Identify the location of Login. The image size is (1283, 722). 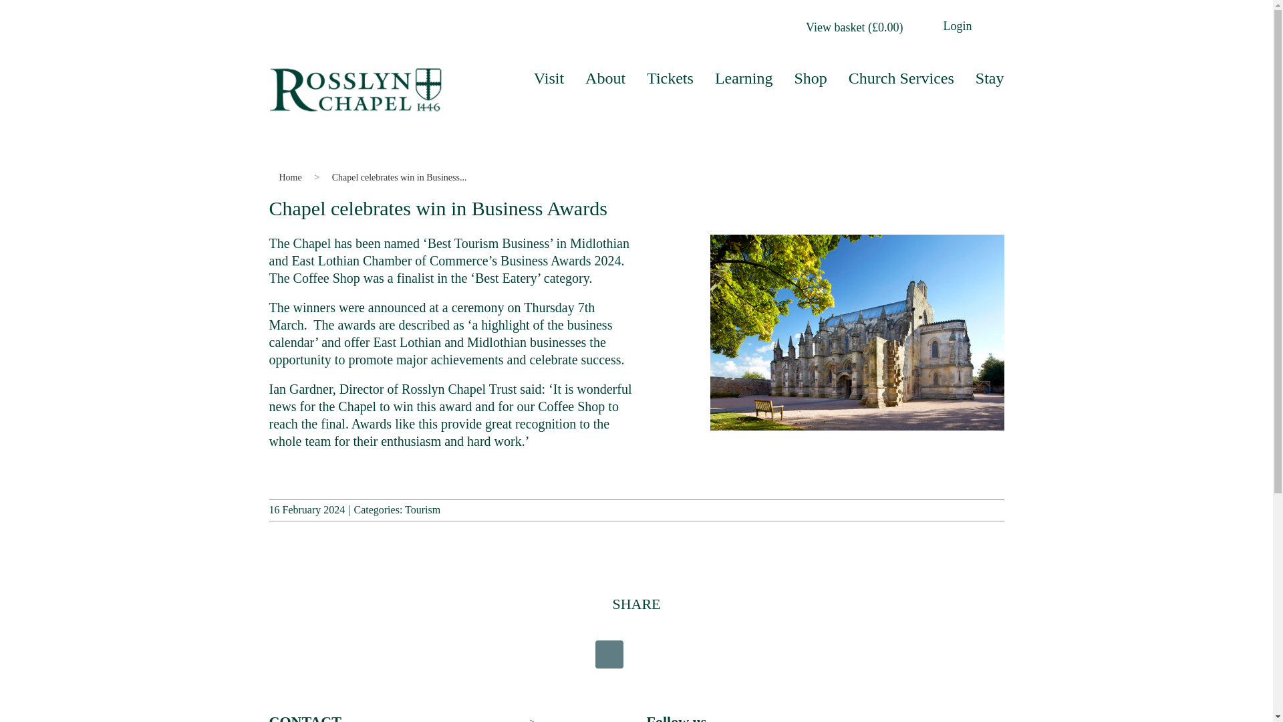
(958, 25).